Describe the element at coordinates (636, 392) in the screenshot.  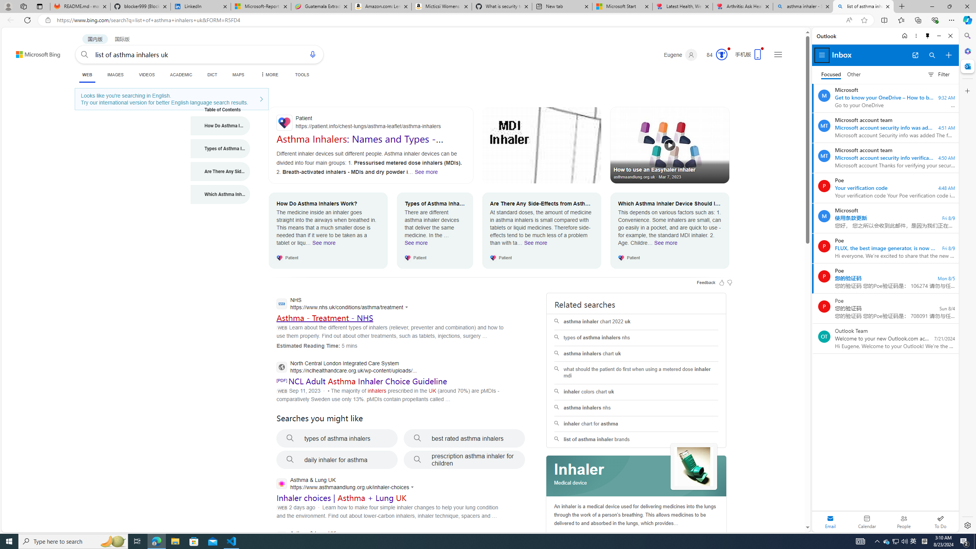
I see `inhaler colors chart uk` at that location.